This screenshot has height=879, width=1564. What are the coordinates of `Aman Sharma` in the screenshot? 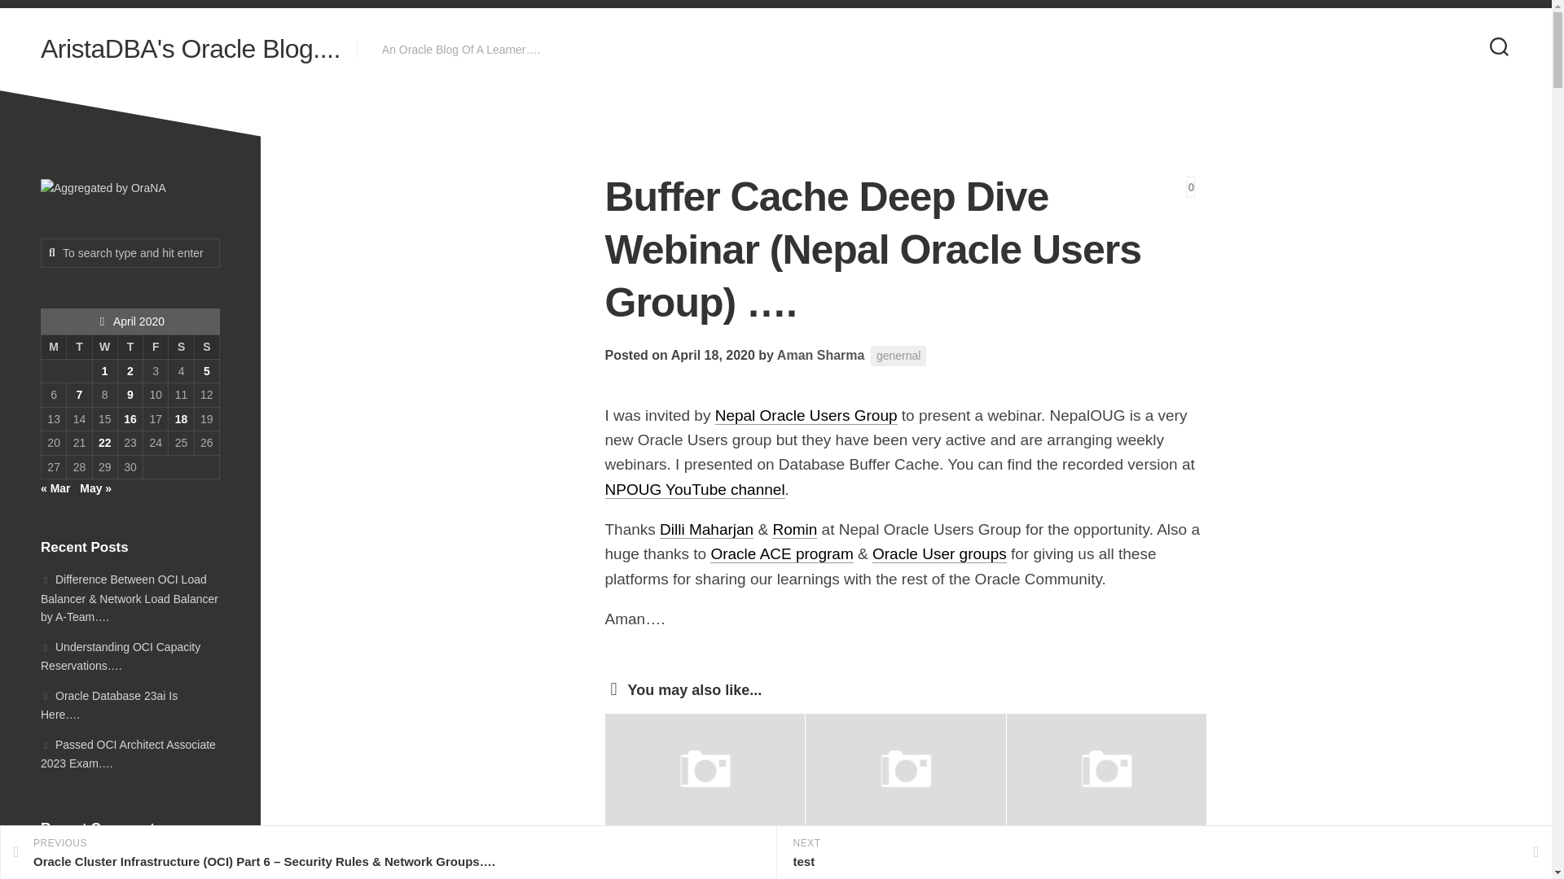 It's located at (821, 355).